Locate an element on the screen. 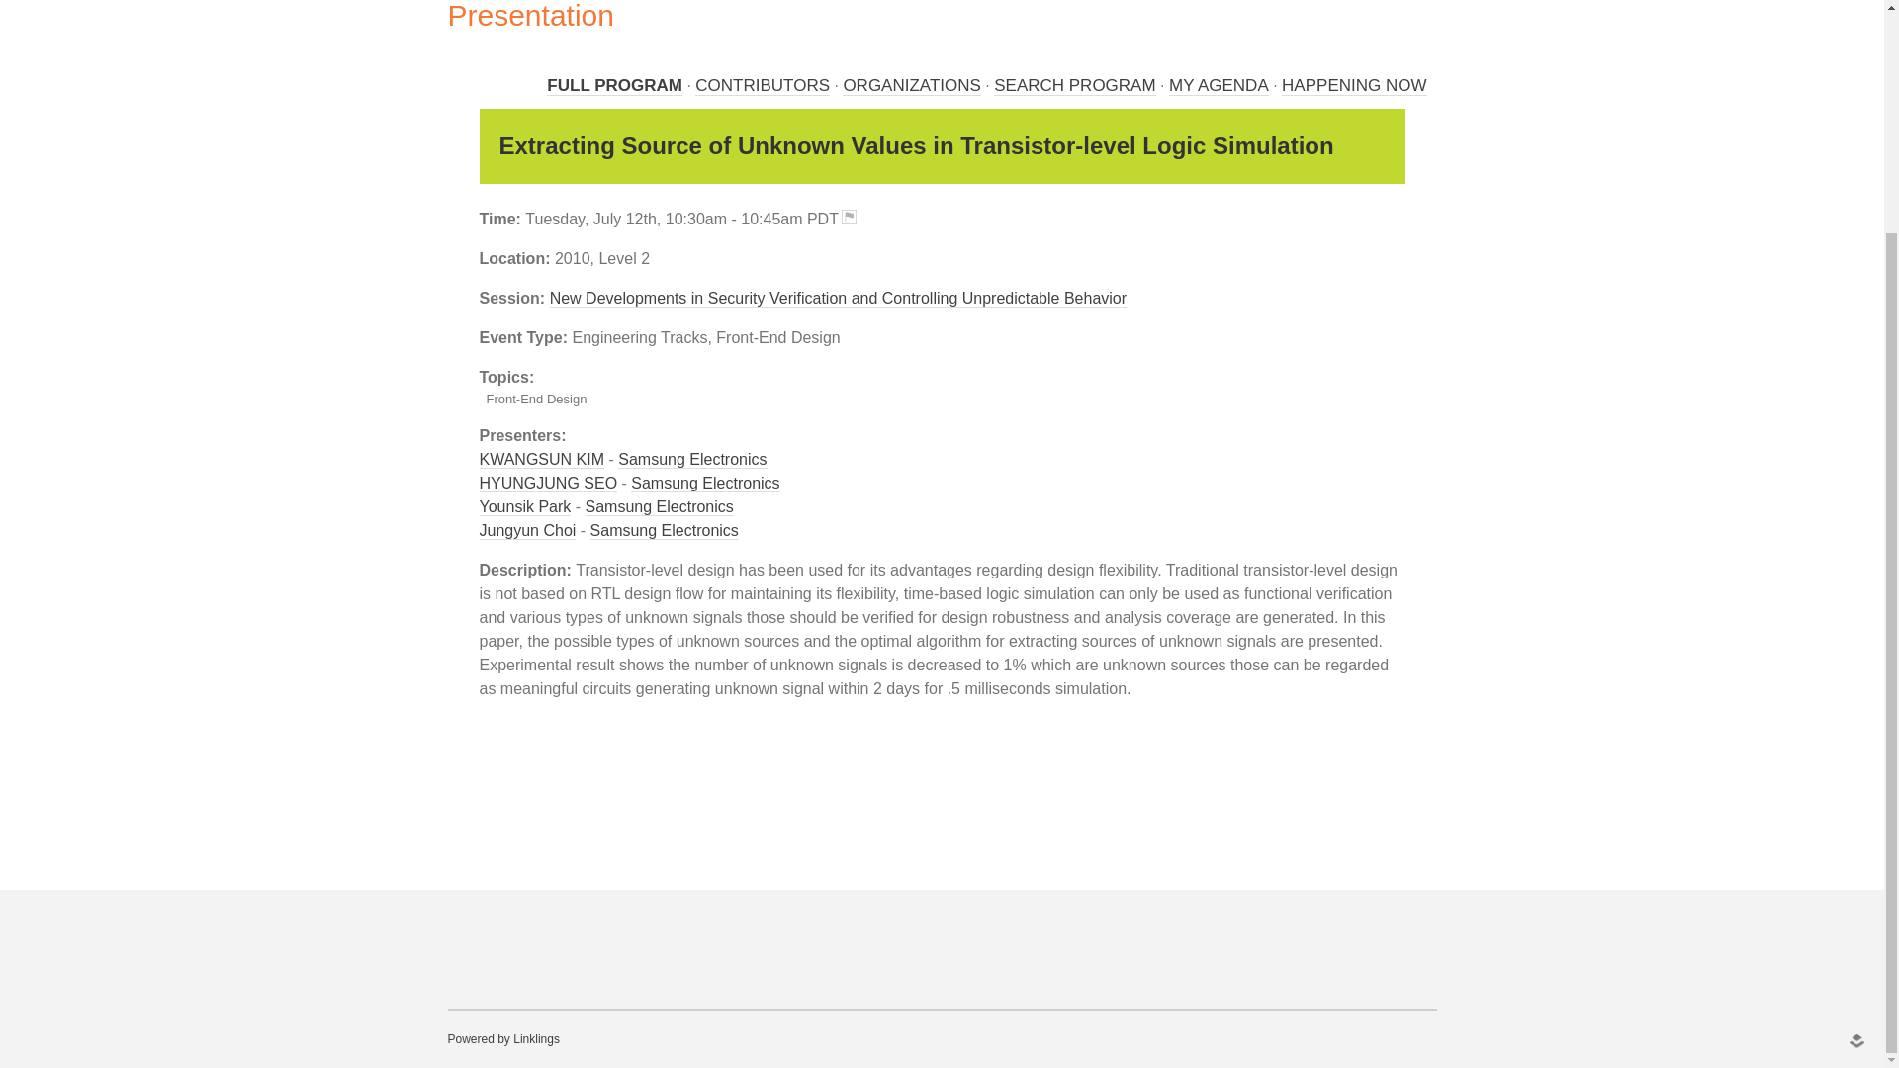 This screenshot has width=1899, height=1068. Samsung Electronics is located at coordinates (704, 483).